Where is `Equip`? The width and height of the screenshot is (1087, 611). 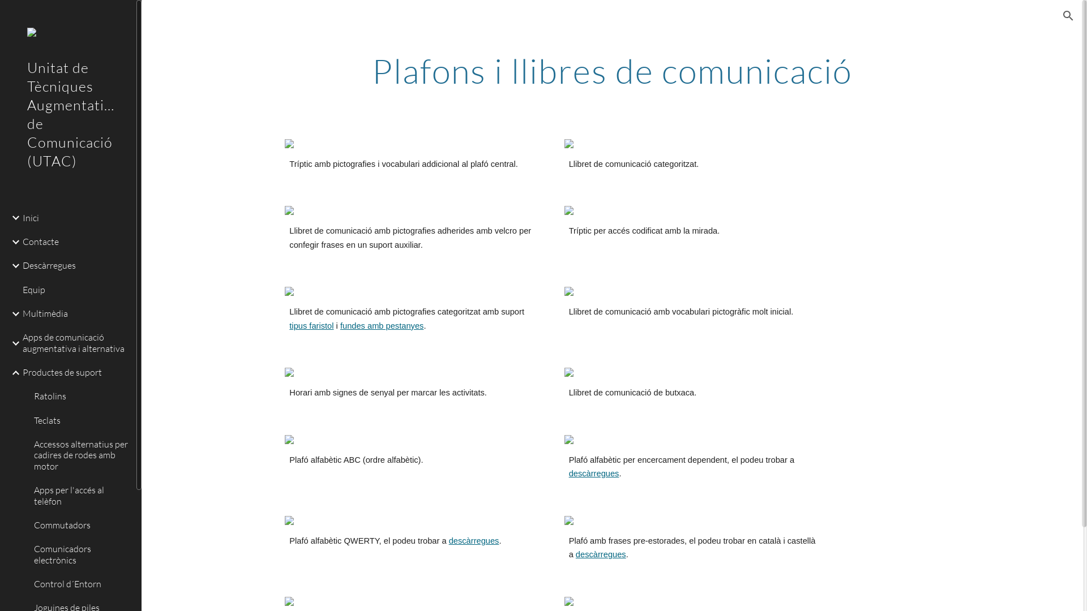 Equip is located at coordinates (75, 290).